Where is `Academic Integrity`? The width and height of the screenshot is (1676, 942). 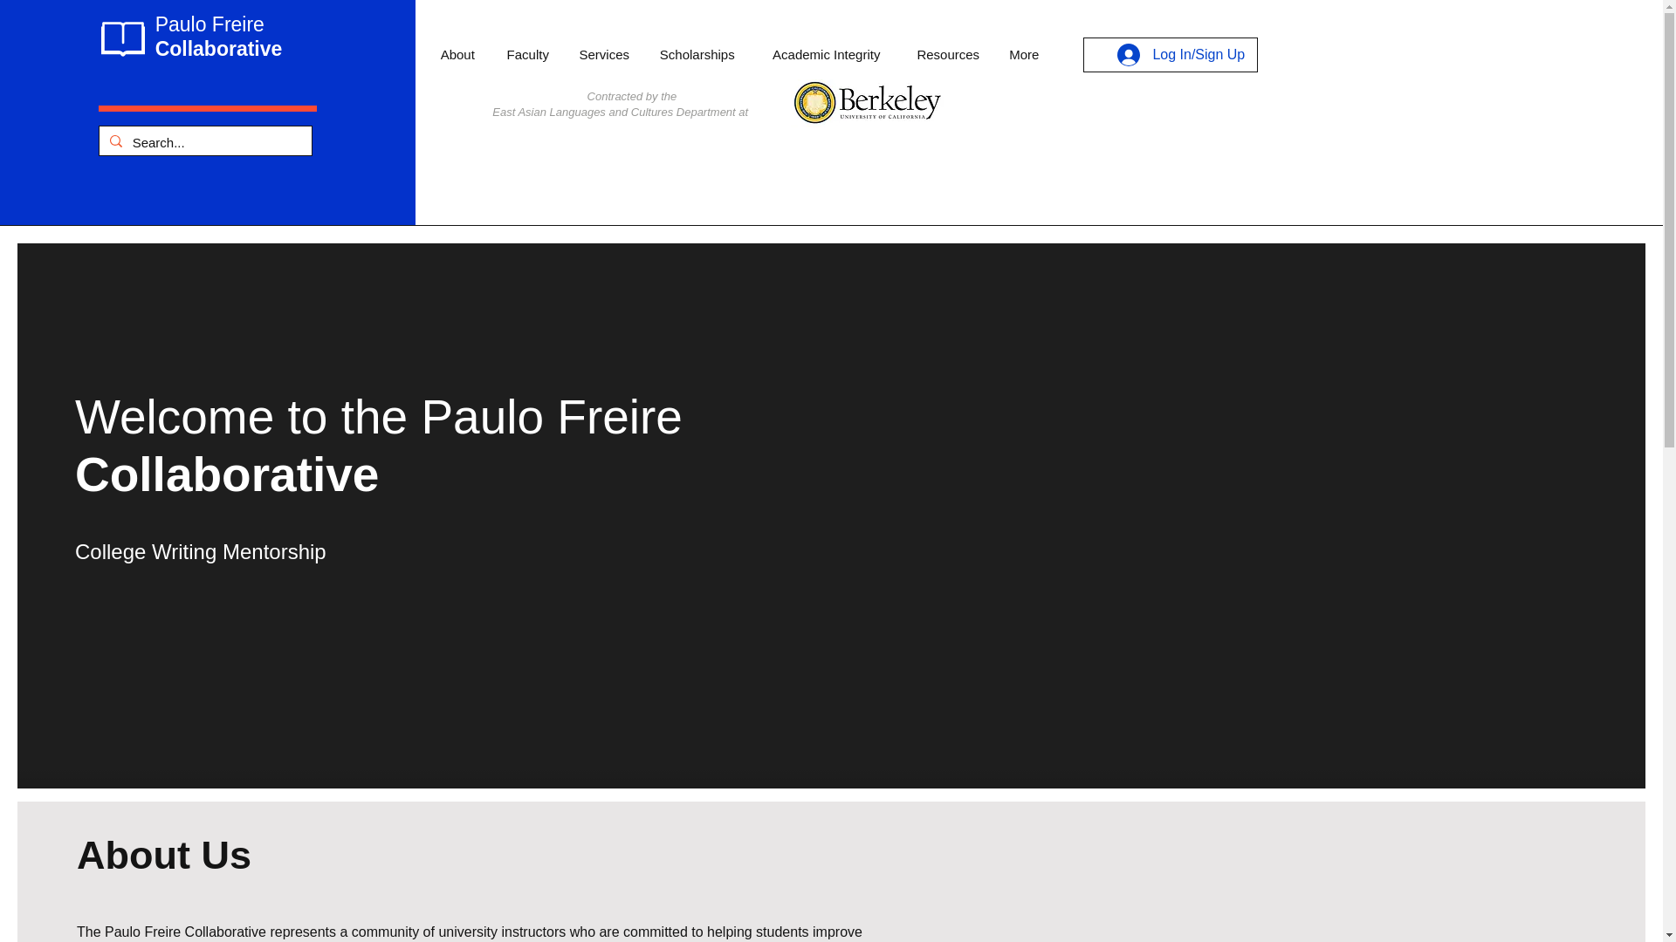 Academic Integrity is located at coordinates (826, 54).